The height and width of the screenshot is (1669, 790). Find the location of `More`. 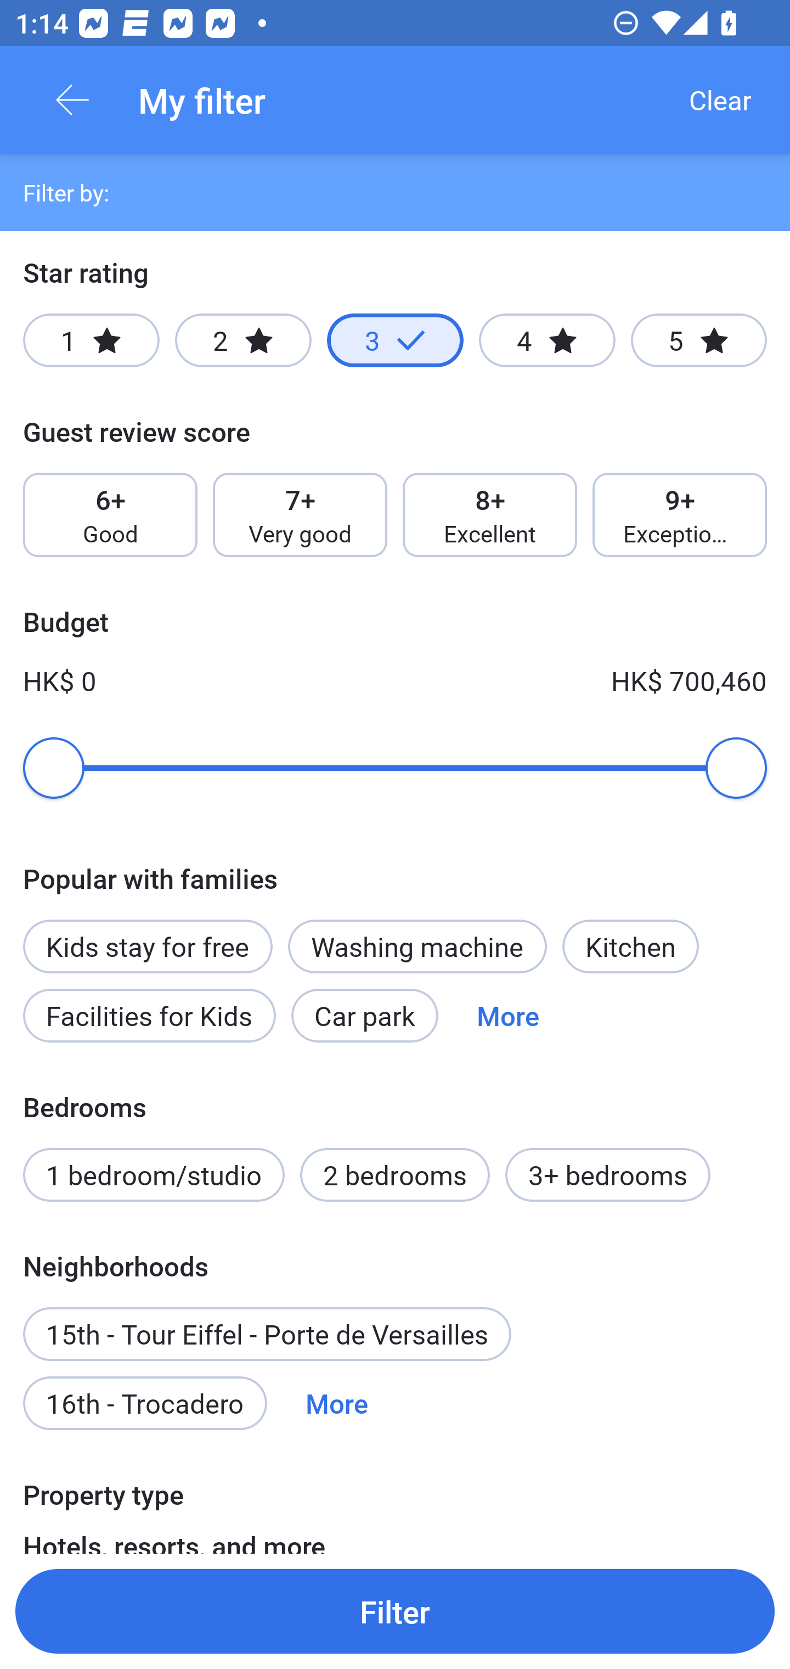

More is located at coordinates (508, 1016).